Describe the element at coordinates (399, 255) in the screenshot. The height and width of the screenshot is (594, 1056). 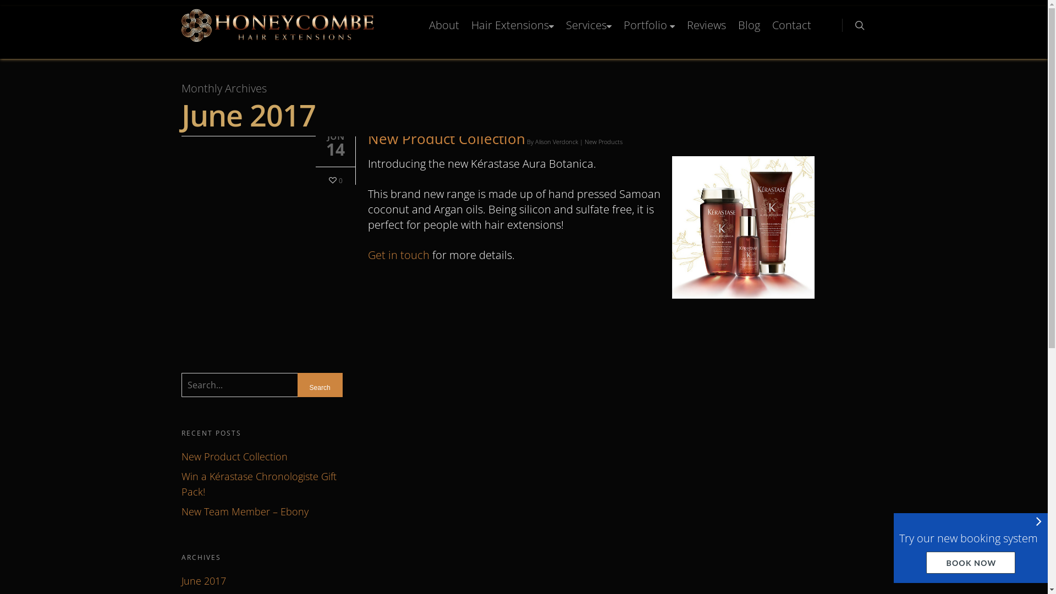
I see `Get in touch` at that location.